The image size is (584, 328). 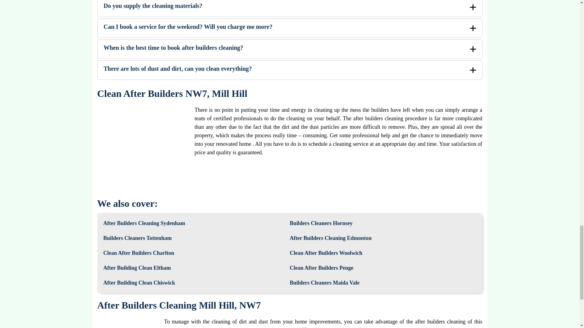 I want to click on N15 Builders Cleaners Tottenham, so click(x=137, y=238).